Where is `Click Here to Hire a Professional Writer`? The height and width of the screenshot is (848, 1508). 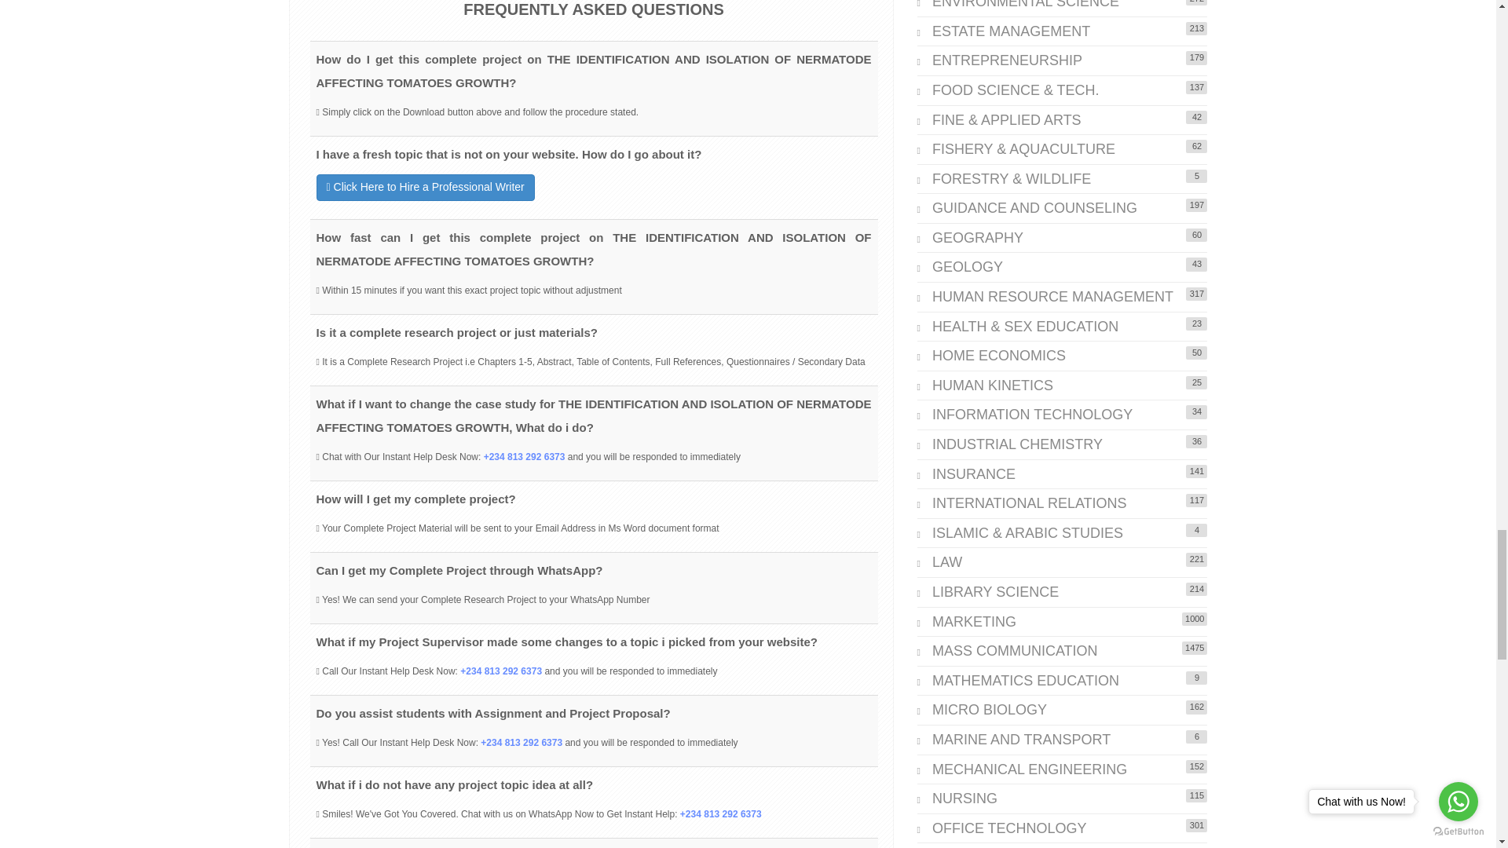
Click Here to Hire a Professional Writer is located at coordinates (424, 187).